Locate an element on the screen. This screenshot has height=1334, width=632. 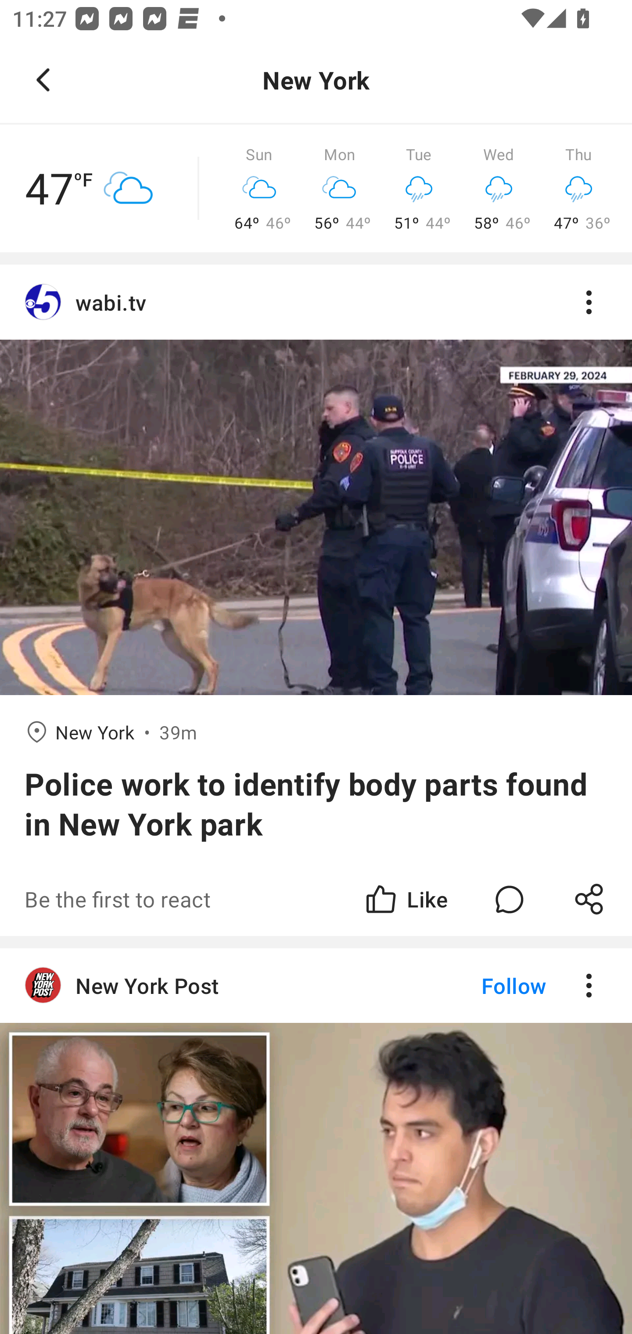
Be the first to react is located at coordinates (208, 899).